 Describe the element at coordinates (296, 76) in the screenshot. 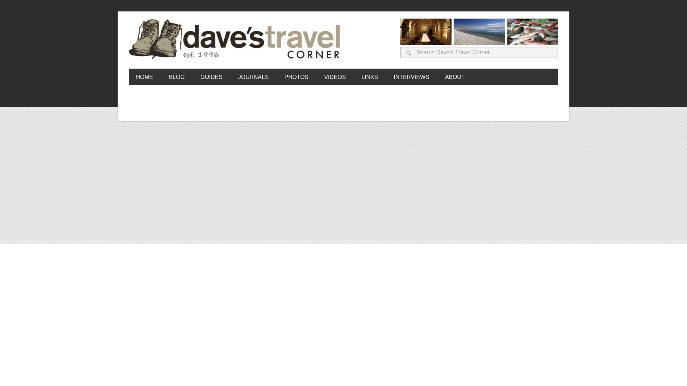

I see `PHOTOS` at that location.